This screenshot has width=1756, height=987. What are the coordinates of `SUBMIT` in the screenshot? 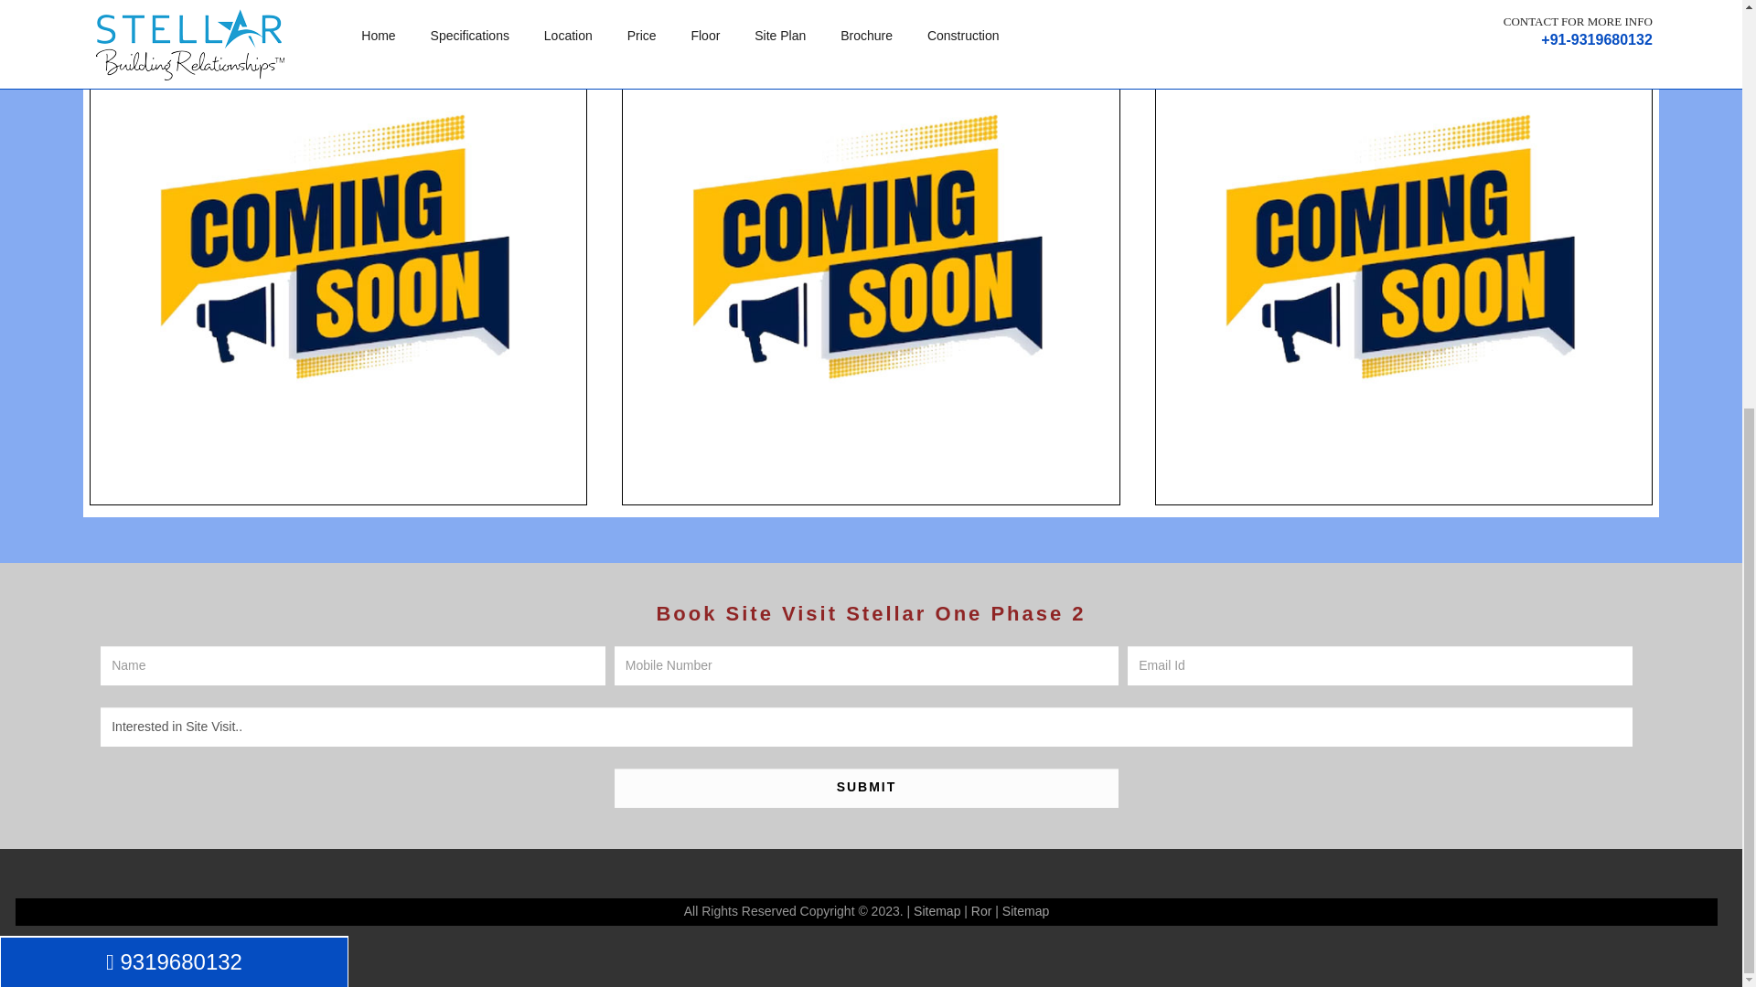 It's located at (866, 788).